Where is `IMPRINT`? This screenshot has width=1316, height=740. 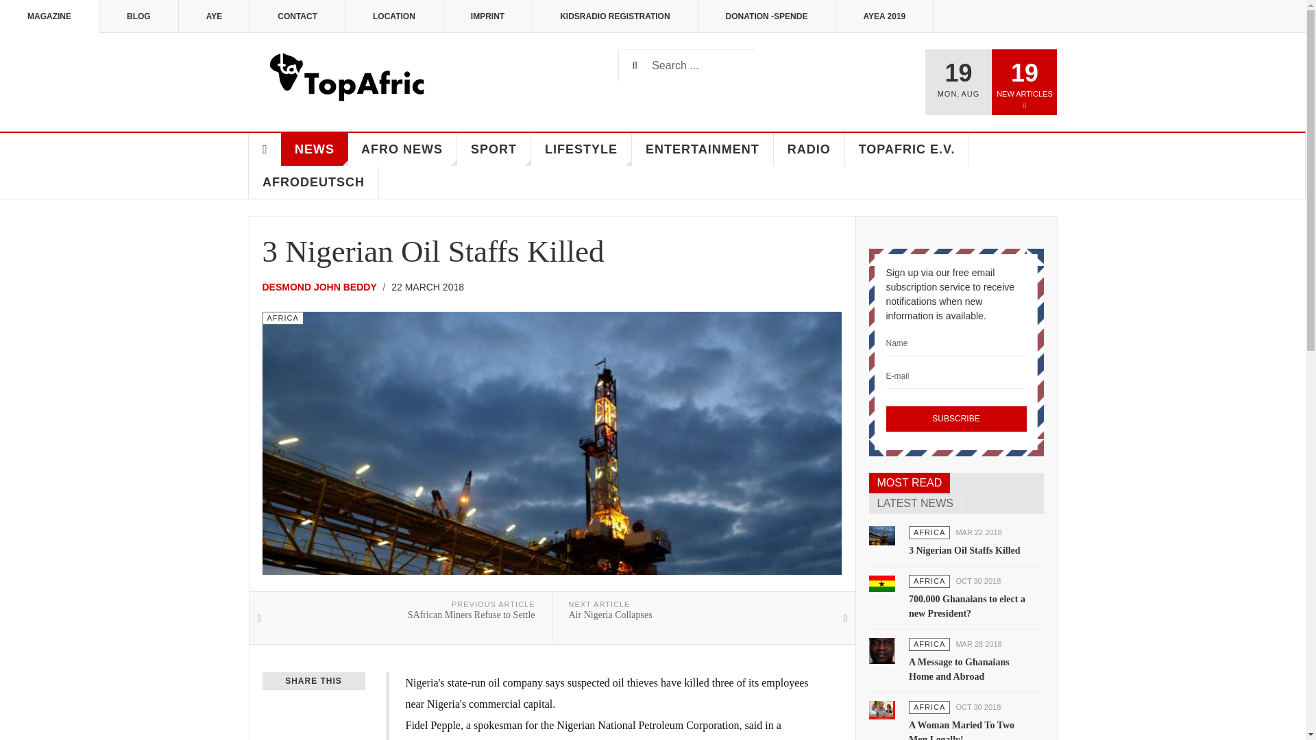
IMPRINT is located at coordinates (488, 16).